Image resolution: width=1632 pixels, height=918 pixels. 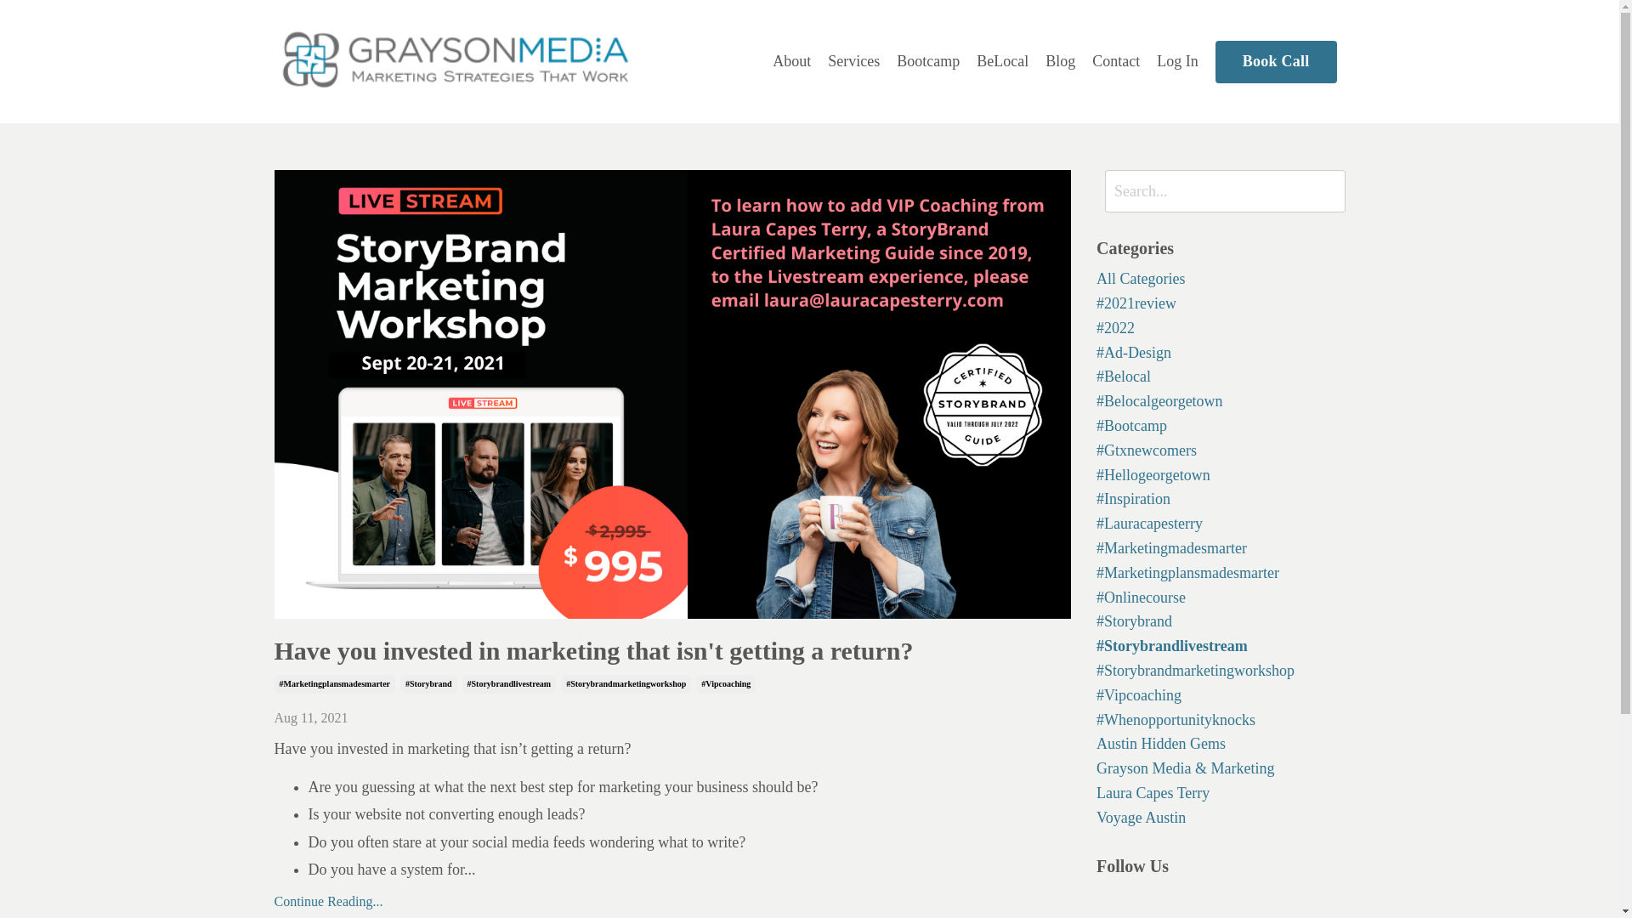 What do you see at coordinates (1177, 61) in the screenshot?
I see `Log In` at bounding box center [1177, 61].